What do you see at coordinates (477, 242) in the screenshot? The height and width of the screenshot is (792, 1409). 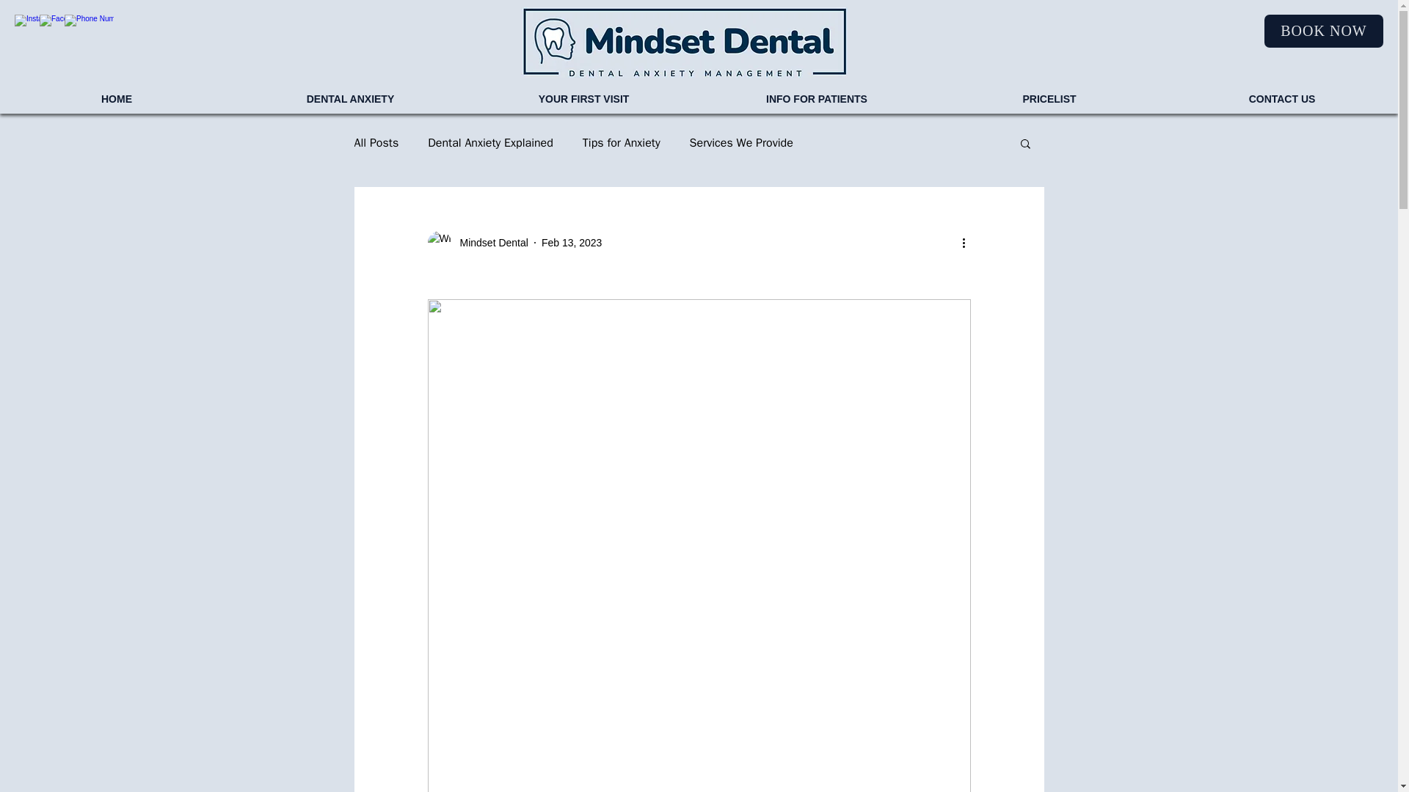 I see `Mindset Dental` at bounding box center [477, 242].